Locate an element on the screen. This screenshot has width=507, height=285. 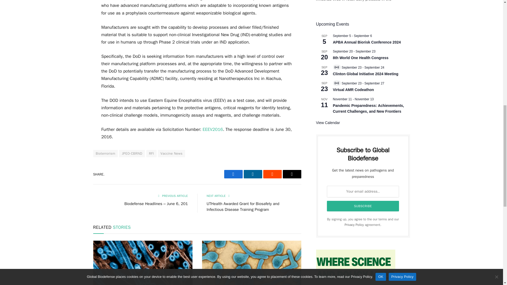
Bioterrorism is located at coordinates (105, 154).